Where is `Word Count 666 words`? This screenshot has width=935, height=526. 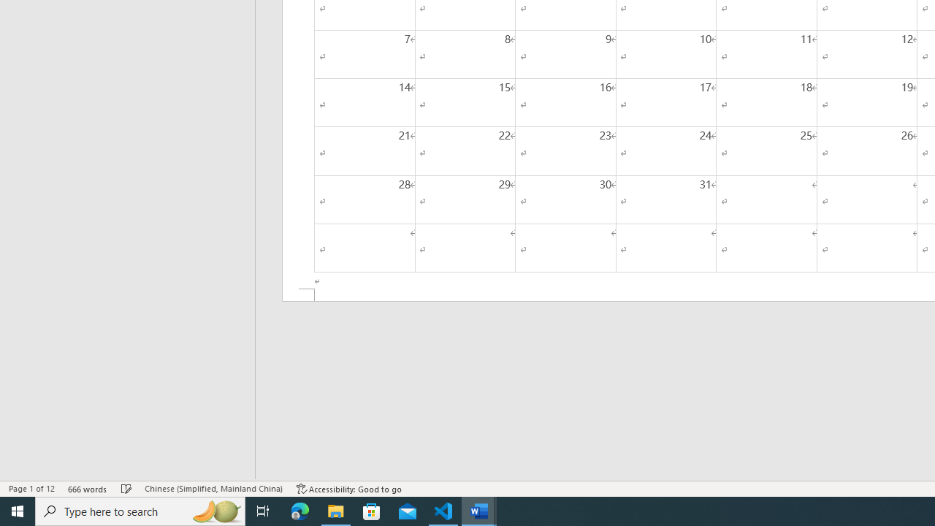 Word Count 666 words is located at coordinates (88, 488).